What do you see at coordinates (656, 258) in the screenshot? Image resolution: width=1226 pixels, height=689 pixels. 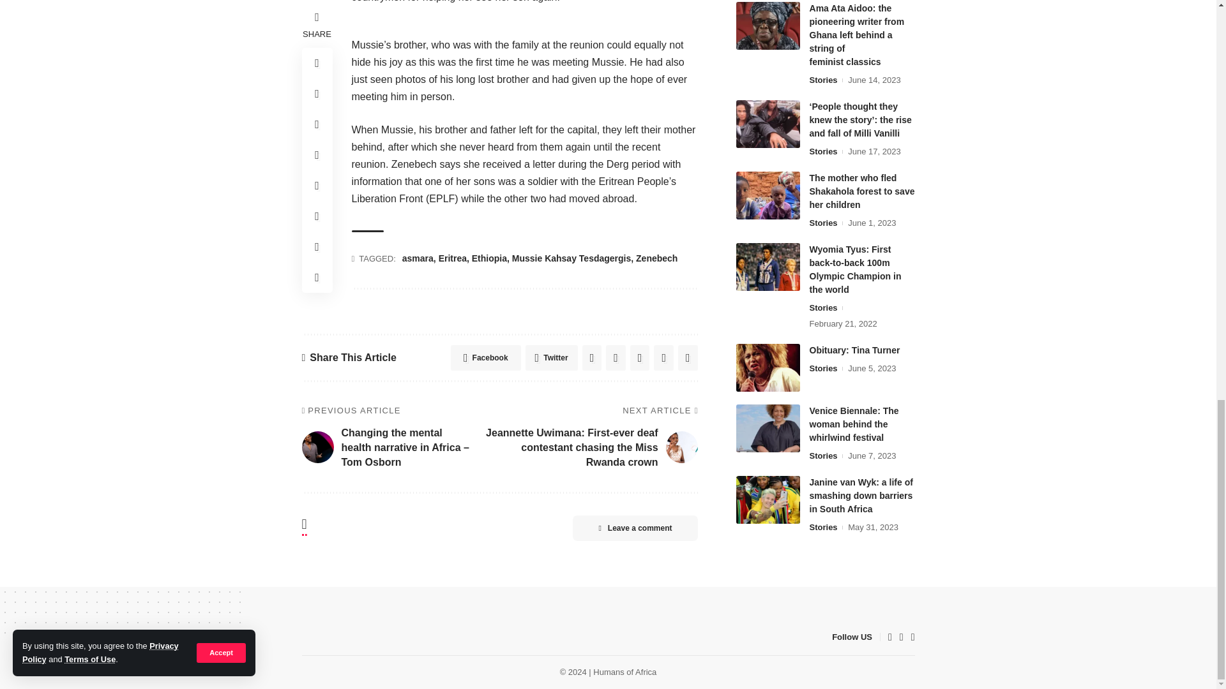 I see `Zenebech` at bounding box center [656, 258].